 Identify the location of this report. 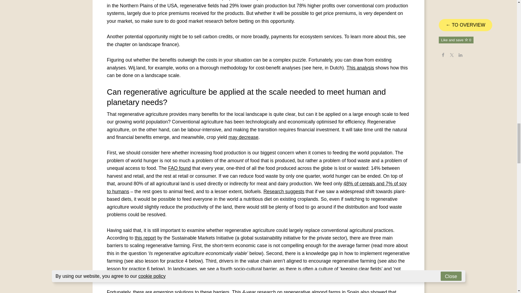
(145, 238).